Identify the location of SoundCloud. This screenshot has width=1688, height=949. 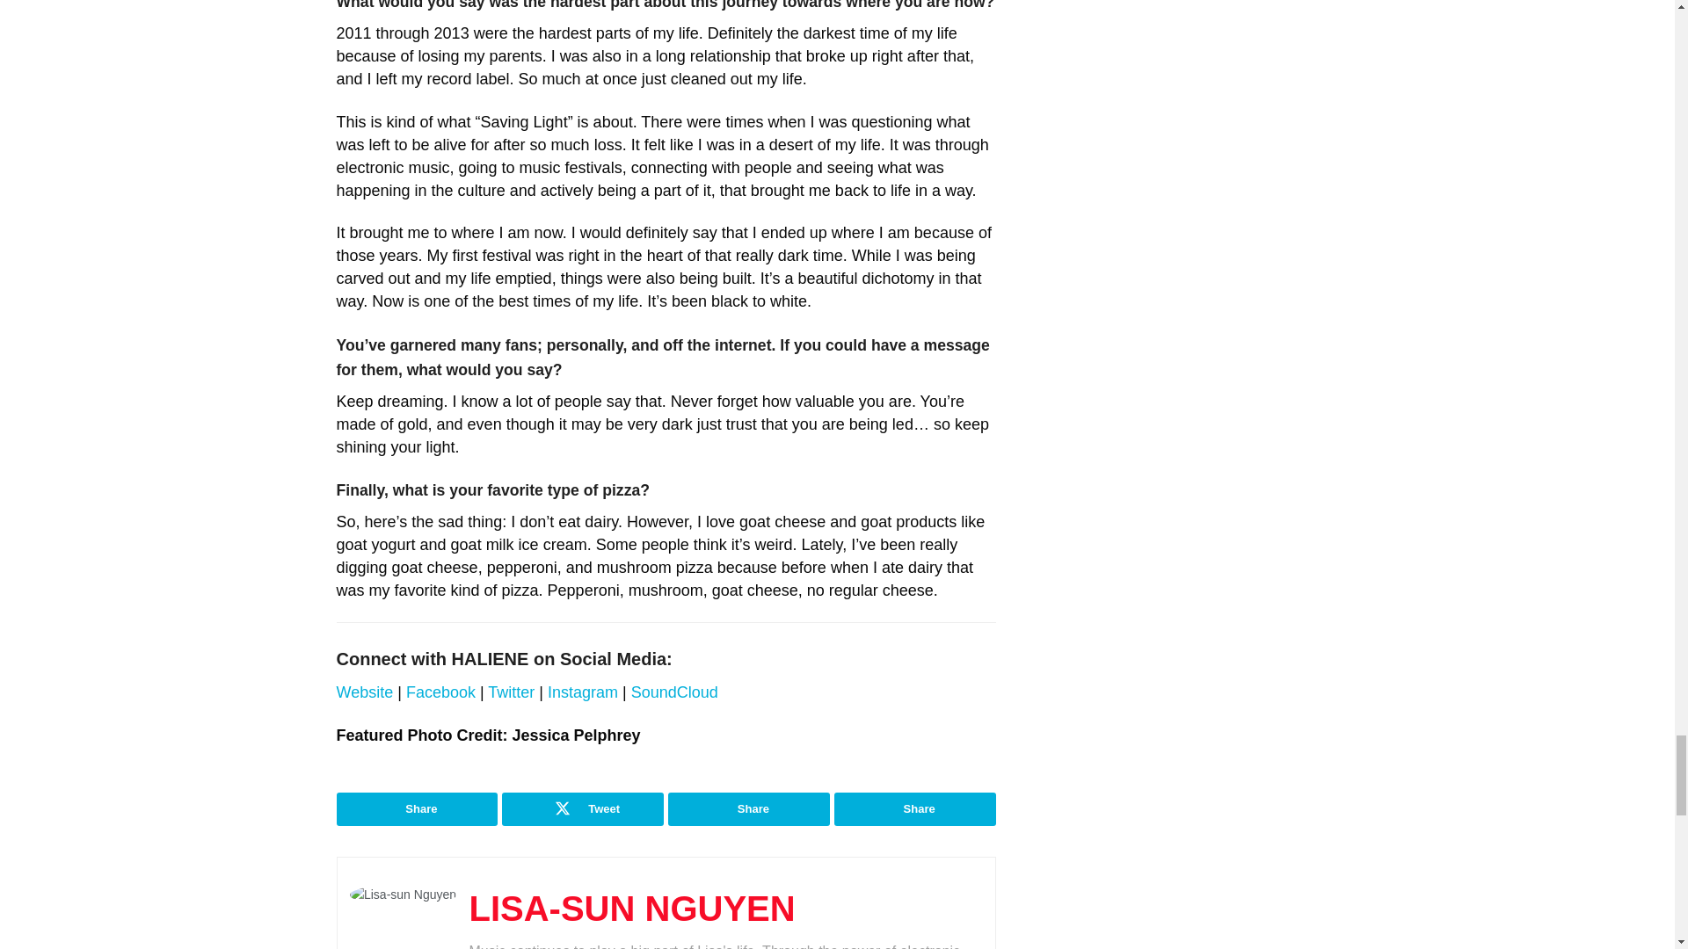
(675, 692).